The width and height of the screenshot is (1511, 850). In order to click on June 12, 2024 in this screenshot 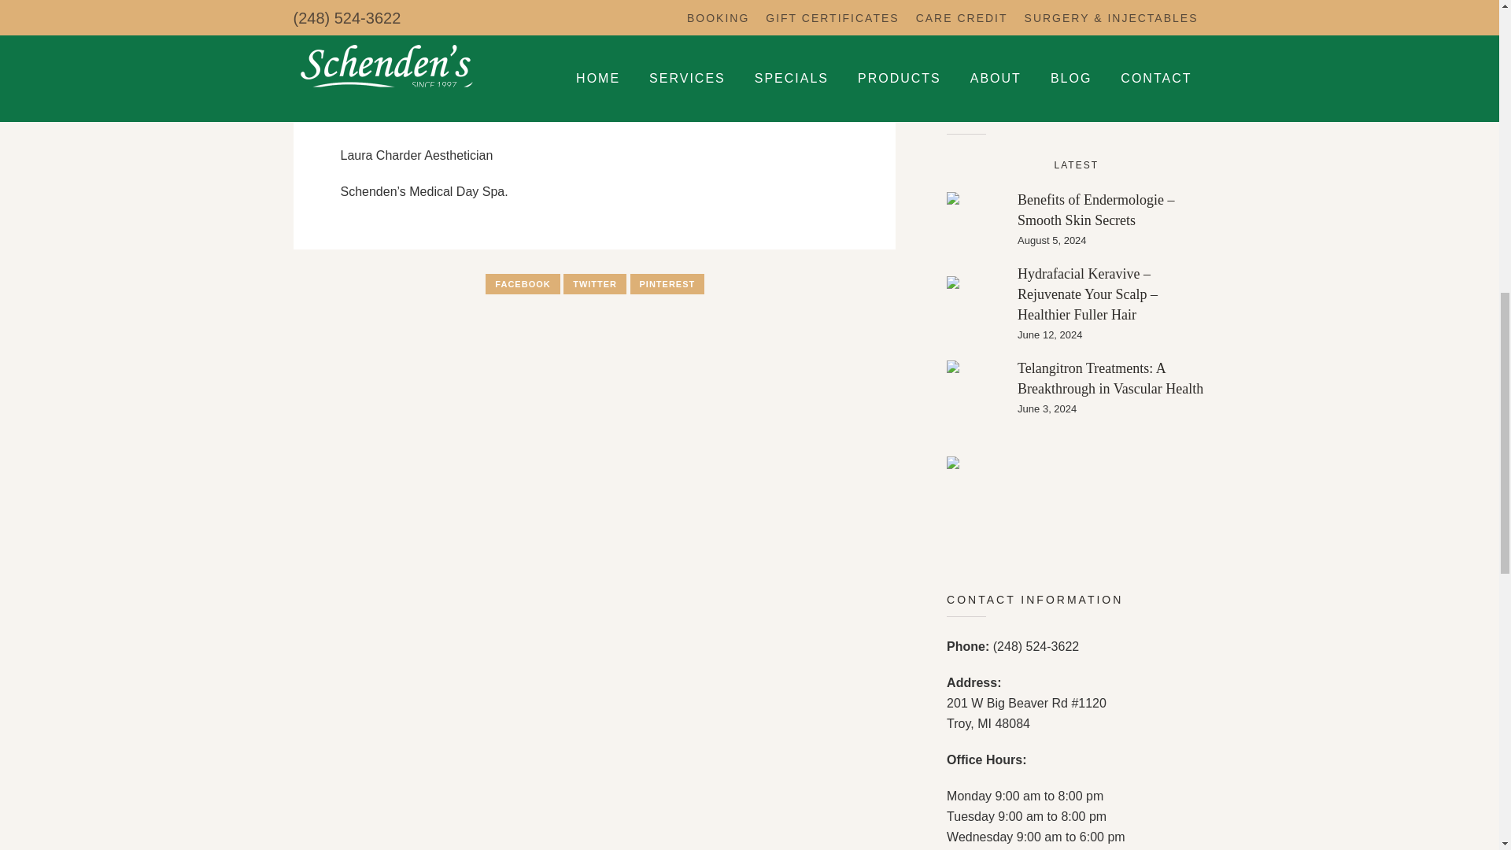, I will do `click(1111, 335)`.